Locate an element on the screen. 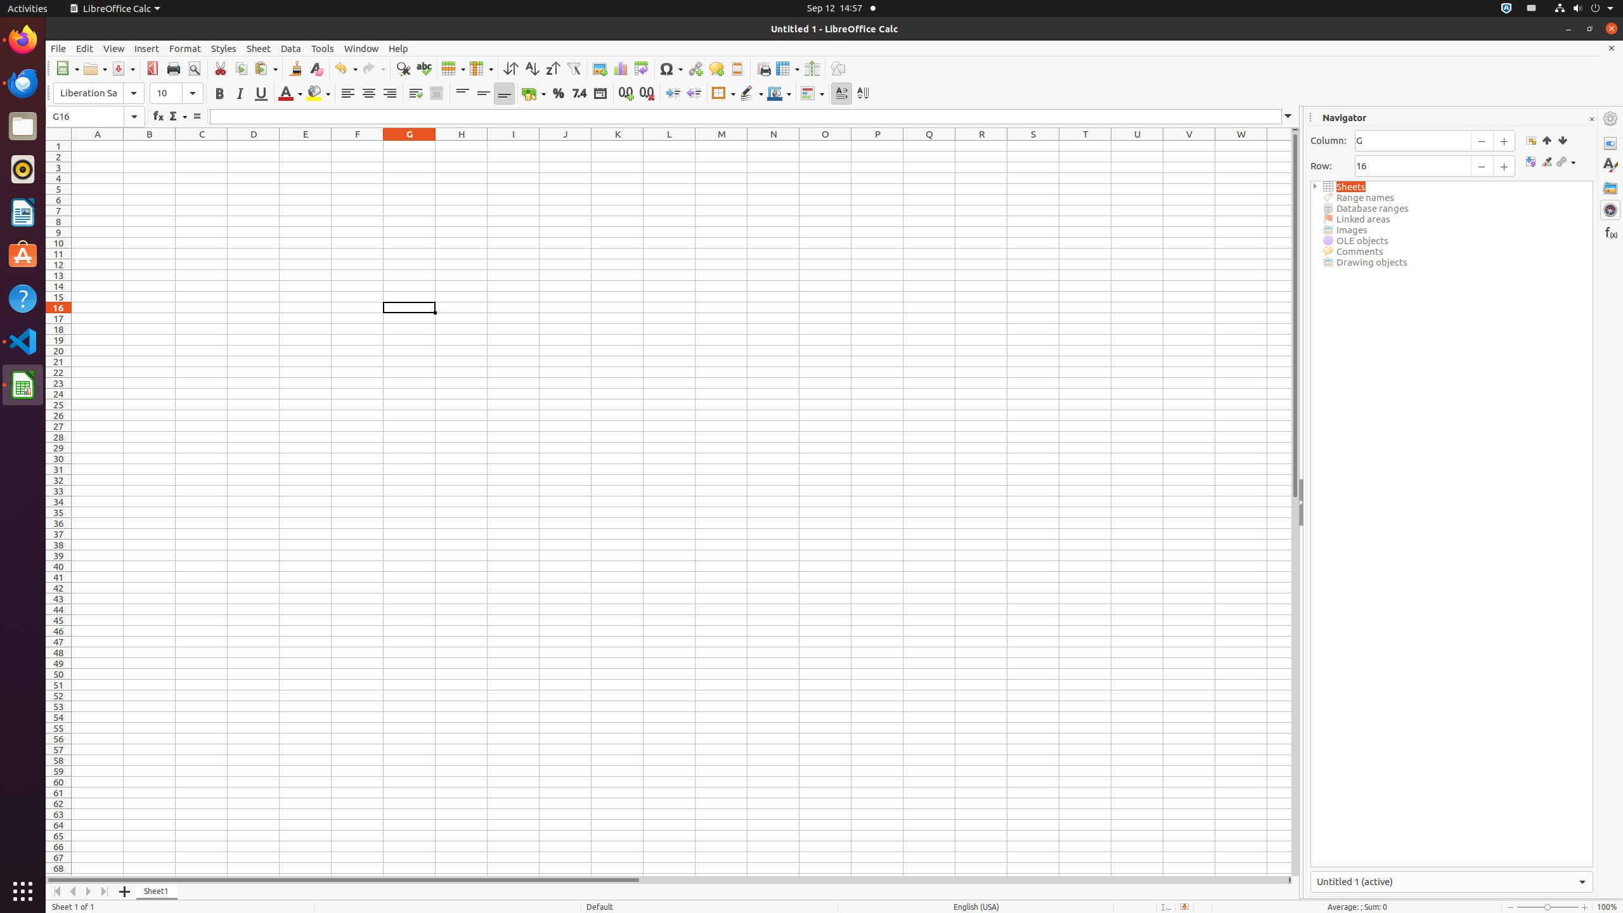  Draw Functions is located at coordinates (838, 68).